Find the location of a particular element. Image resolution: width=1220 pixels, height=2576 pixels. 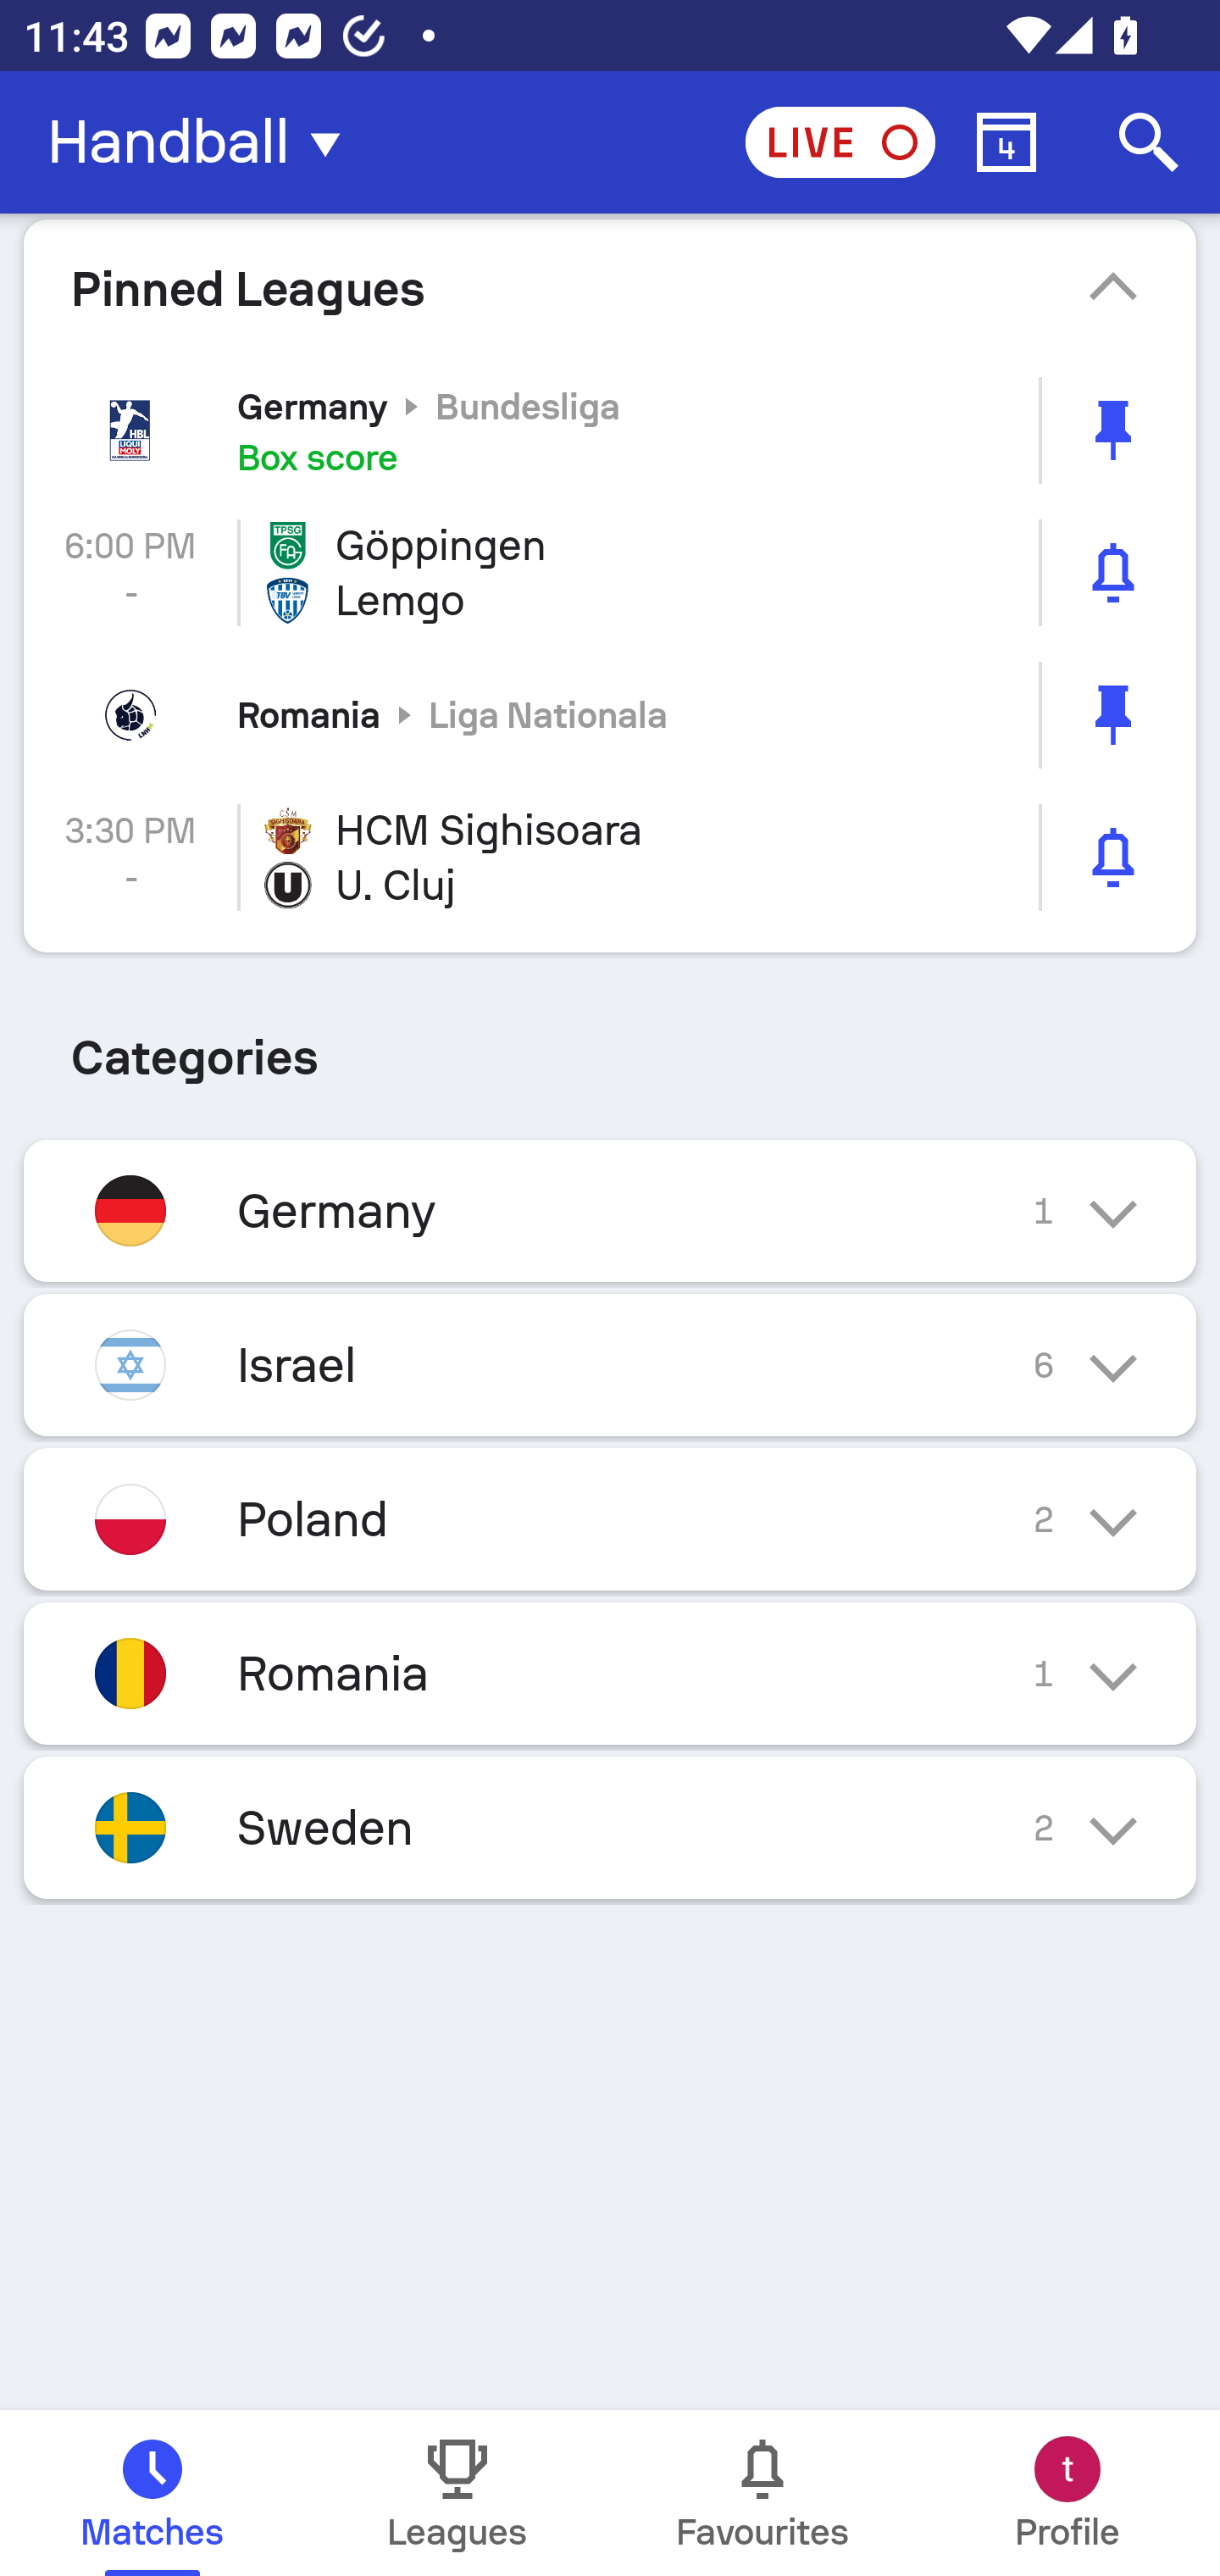

Romania 1 is located at coordinates (610, 1673).